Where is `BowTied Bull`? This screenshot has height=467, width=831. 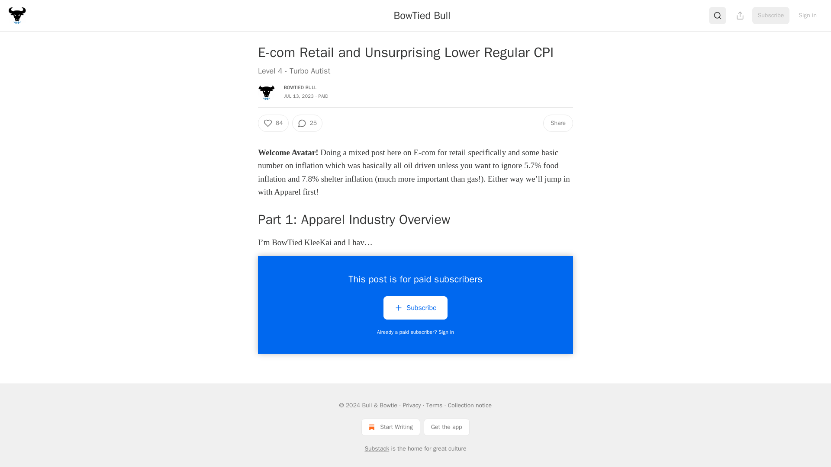 BowTied Bull is located at coordinates (422, 15).